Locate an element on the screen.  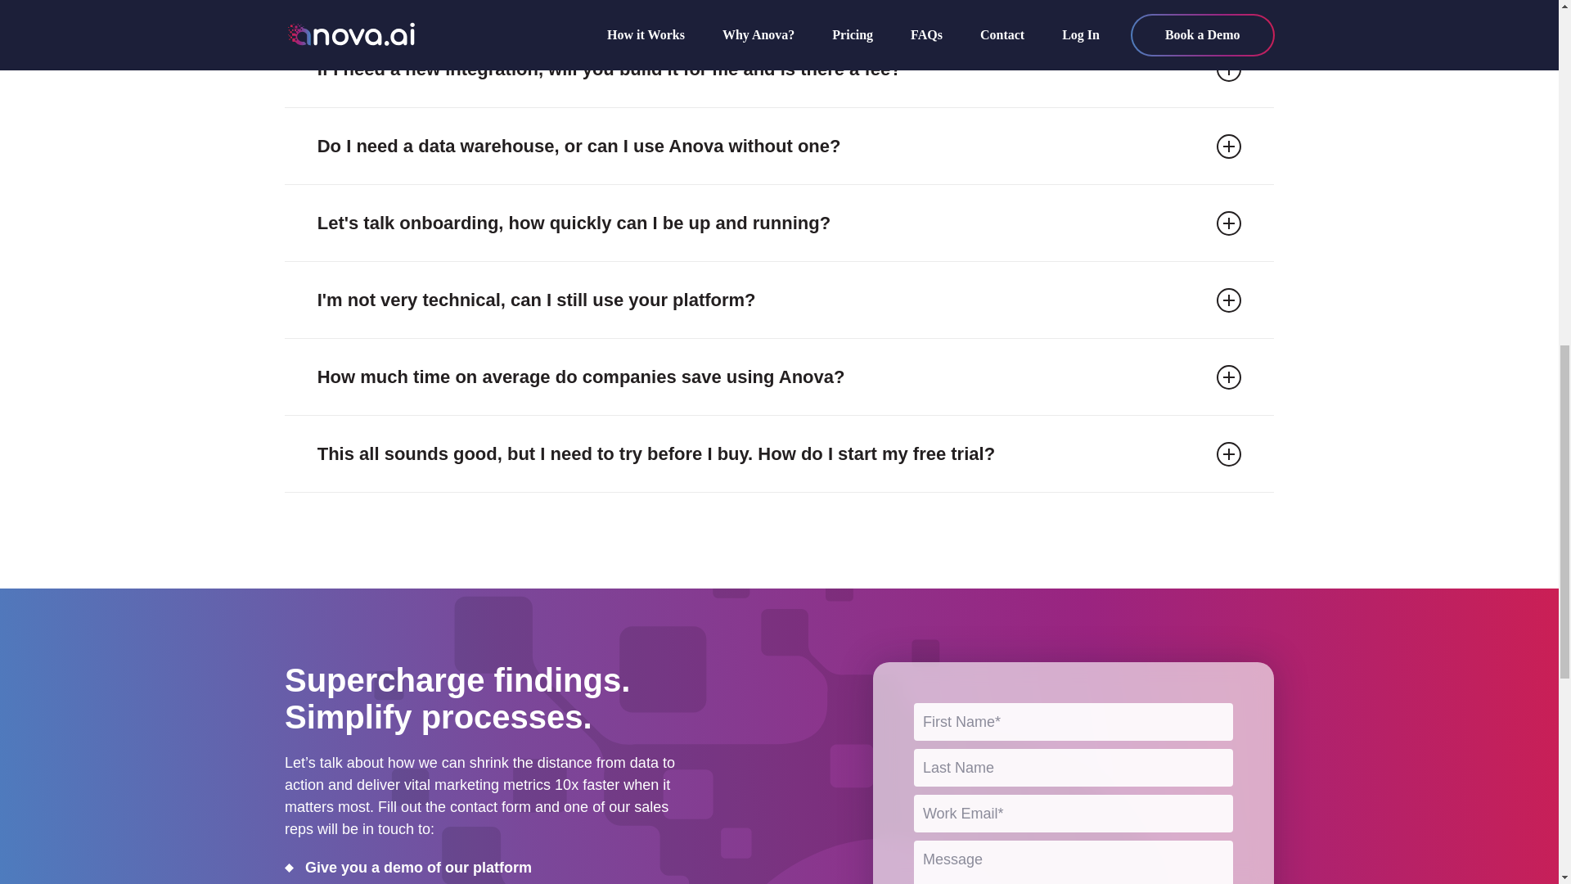
Which marketing platforms do you have integrations with? is located at coordinates (779, 15).